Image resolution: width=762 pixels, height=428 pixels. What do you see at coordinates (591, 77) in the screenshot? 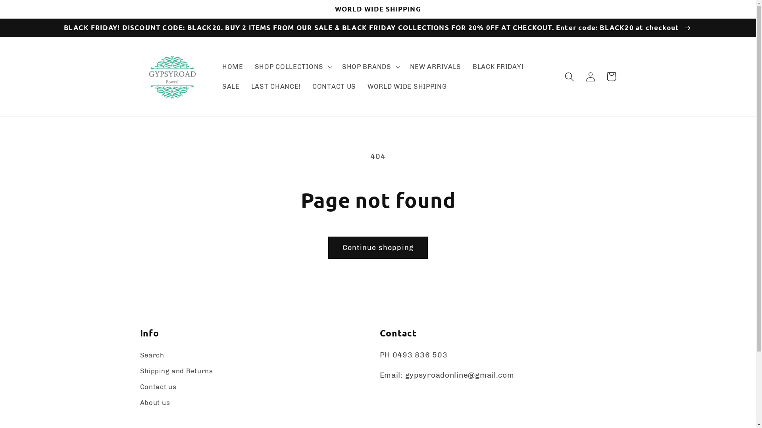
I see `Log in` at bounding box center [591, 77].